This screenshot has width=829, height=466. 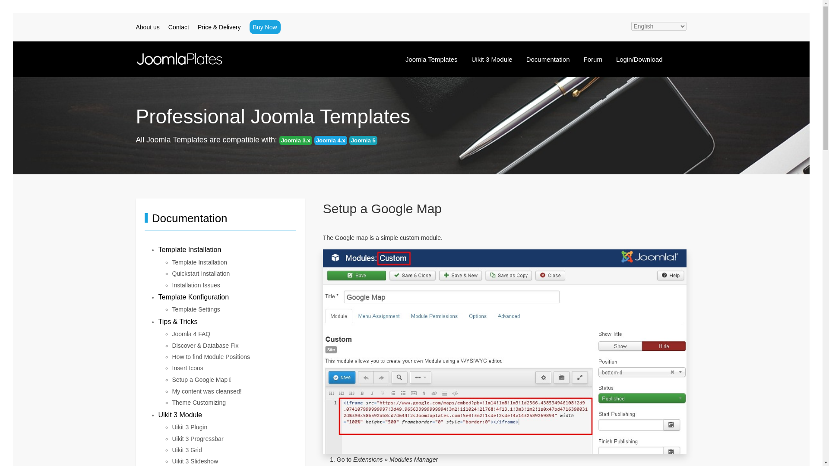 What do you see at coordinates (593, 59) in the screenshot?
I see `Forum` at bounding box center [593, 59].